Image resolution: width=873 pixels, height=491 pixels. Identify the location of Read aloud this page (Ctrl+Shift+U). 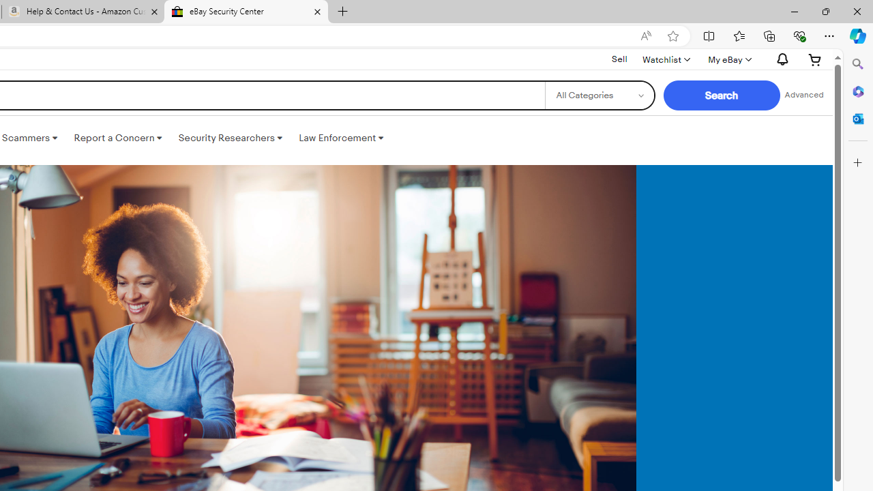
(645, 36).